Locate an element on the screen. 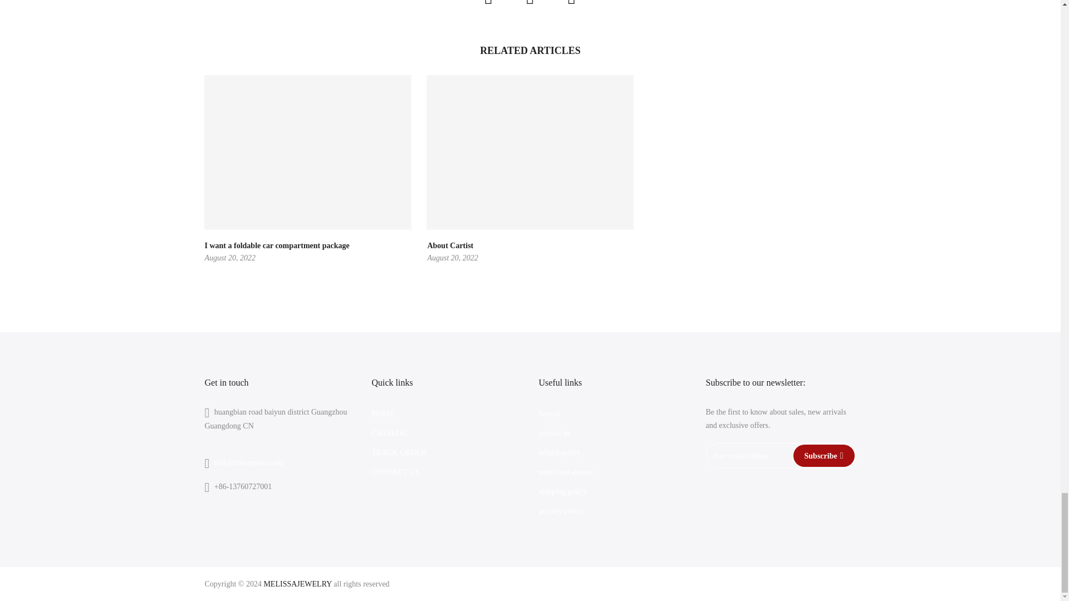 Image resolution: width=1069 pixels, height=601 pixels. shipping policy is located at coordinates (562, 491).